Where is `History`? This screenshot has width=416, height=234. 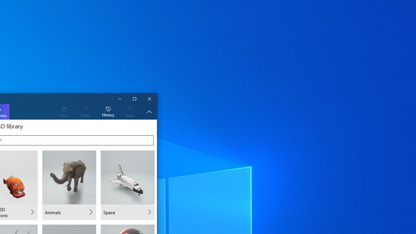 History is located at coordinates (108, 111).